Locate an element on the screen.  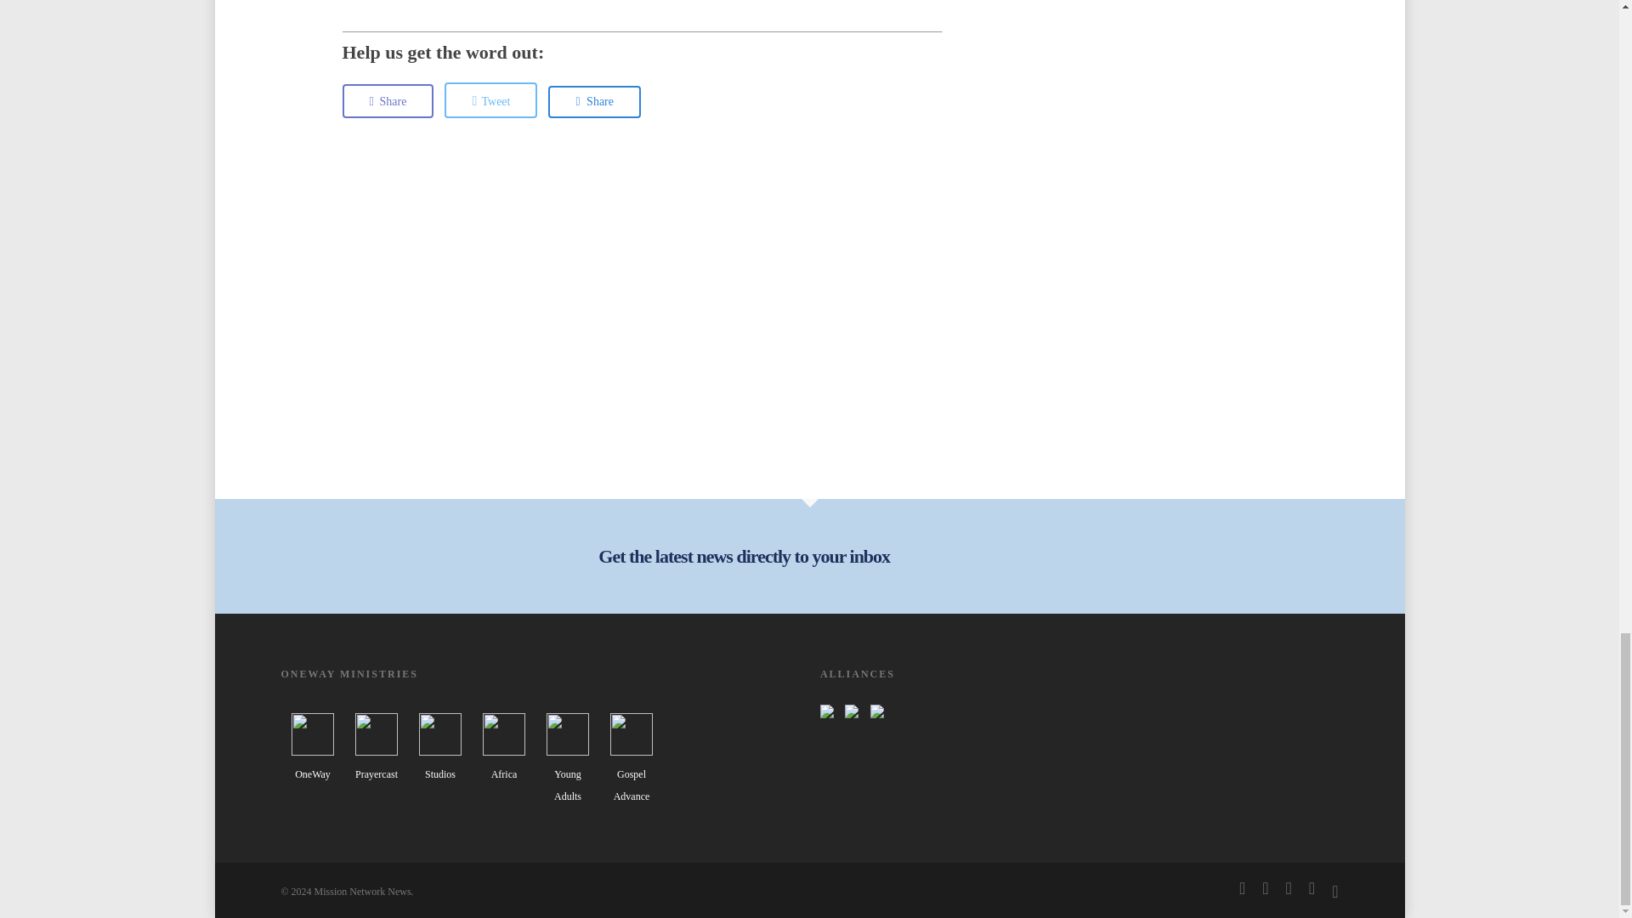
Share this is located at coordinates (388, 101).